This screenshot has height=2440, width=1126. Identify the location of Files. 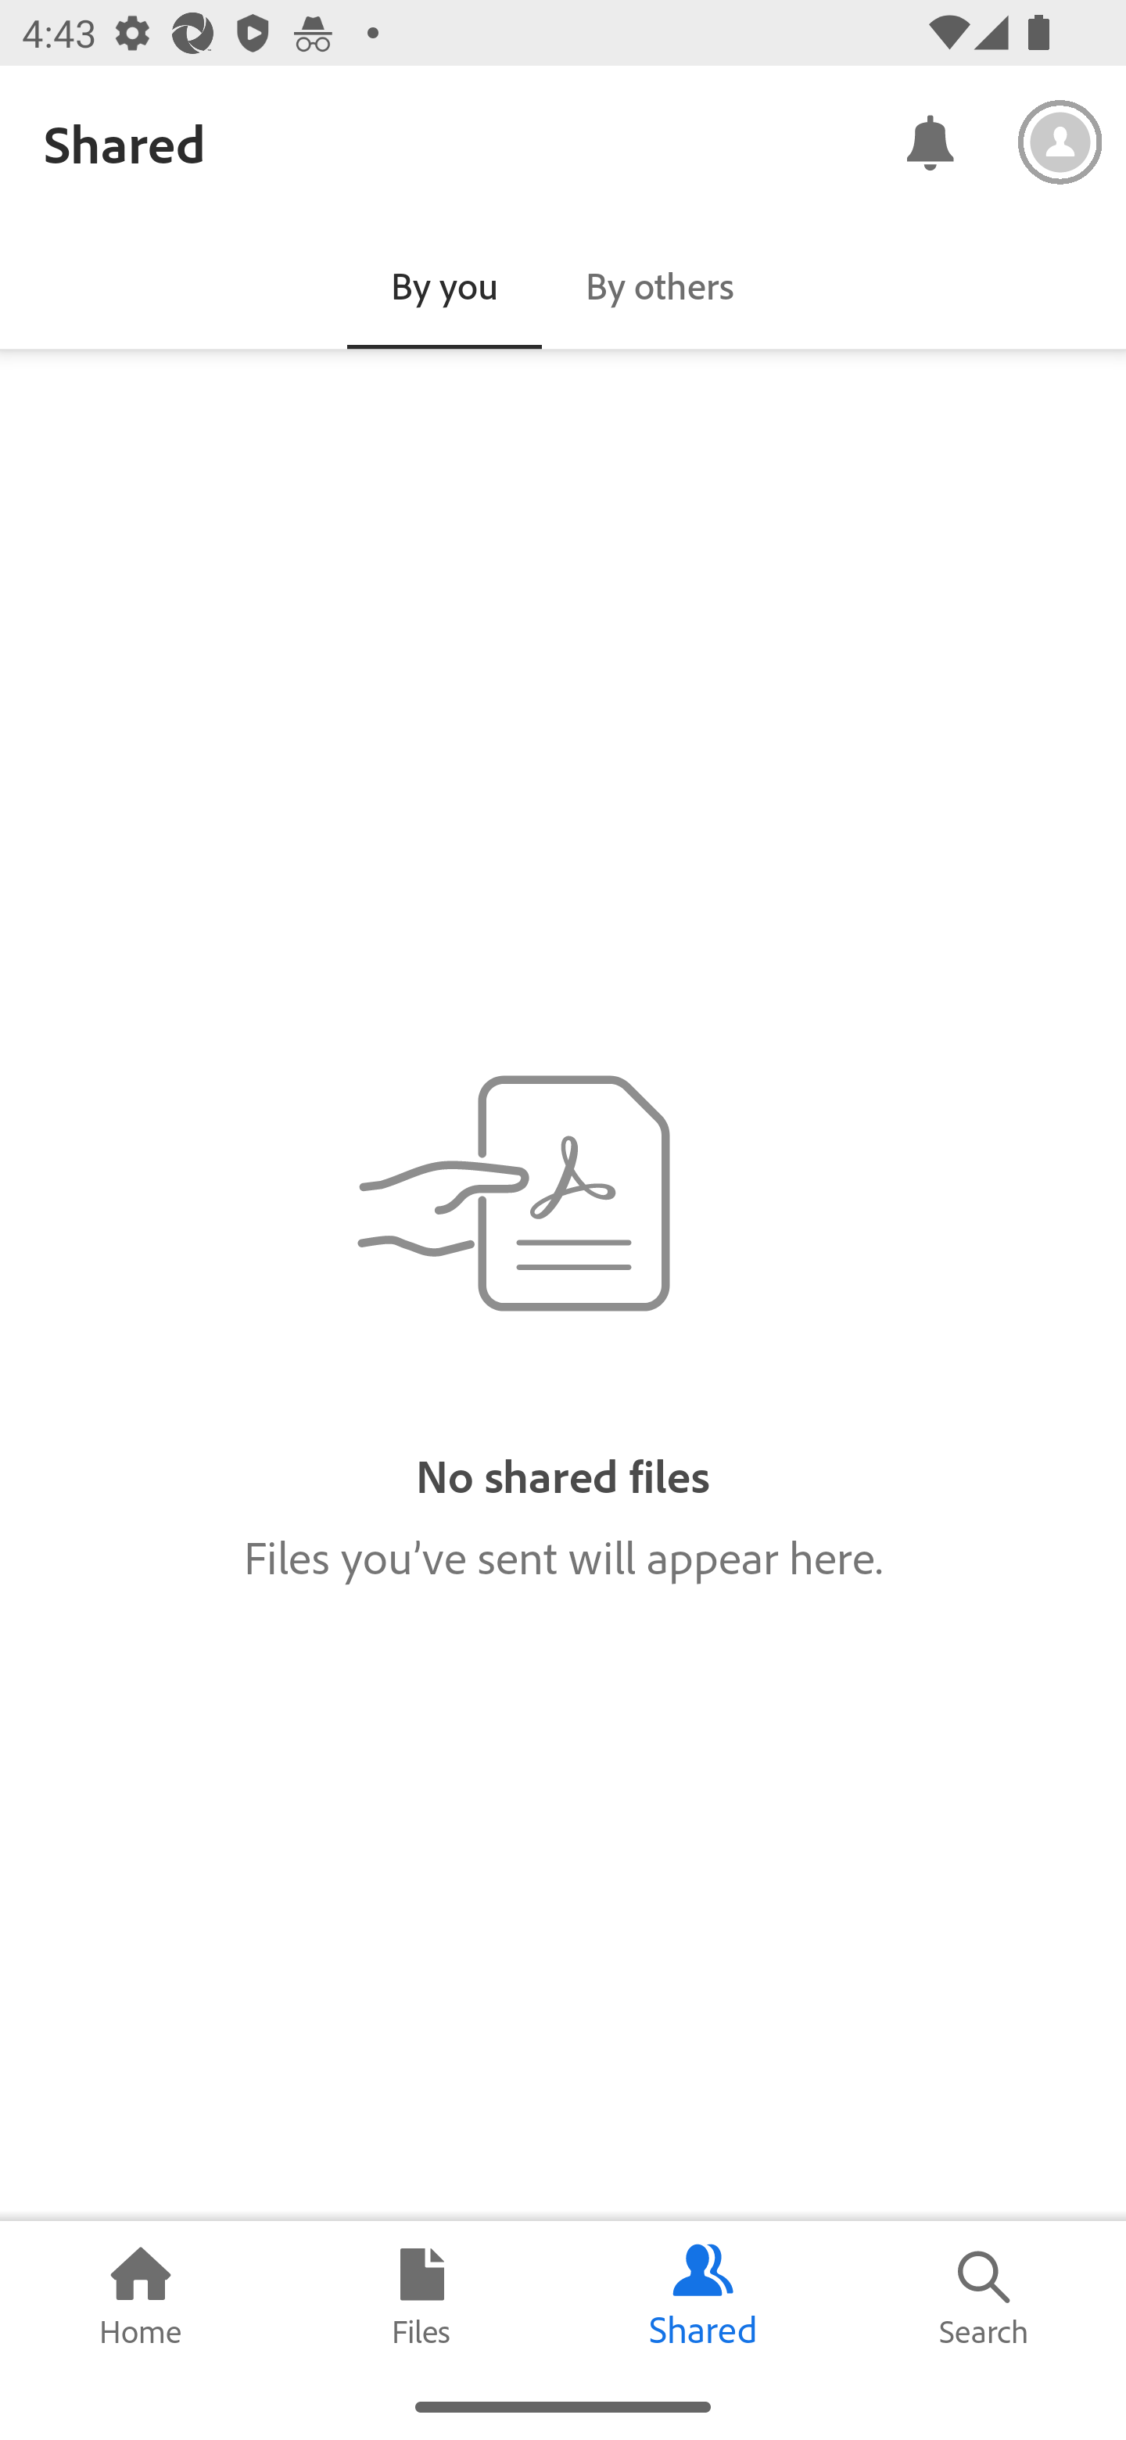
(422, 2297).